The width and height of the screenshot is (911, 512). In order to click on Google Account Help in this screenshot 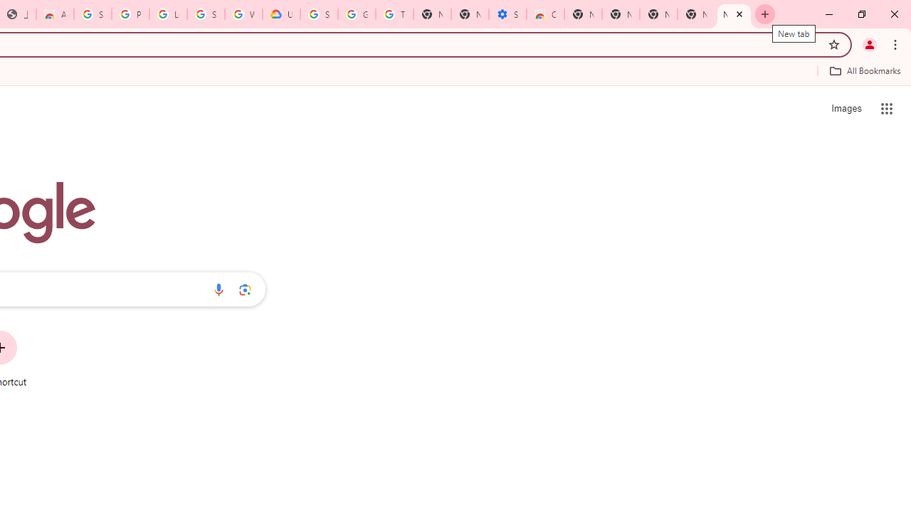, I will do `click(357, 14)`.